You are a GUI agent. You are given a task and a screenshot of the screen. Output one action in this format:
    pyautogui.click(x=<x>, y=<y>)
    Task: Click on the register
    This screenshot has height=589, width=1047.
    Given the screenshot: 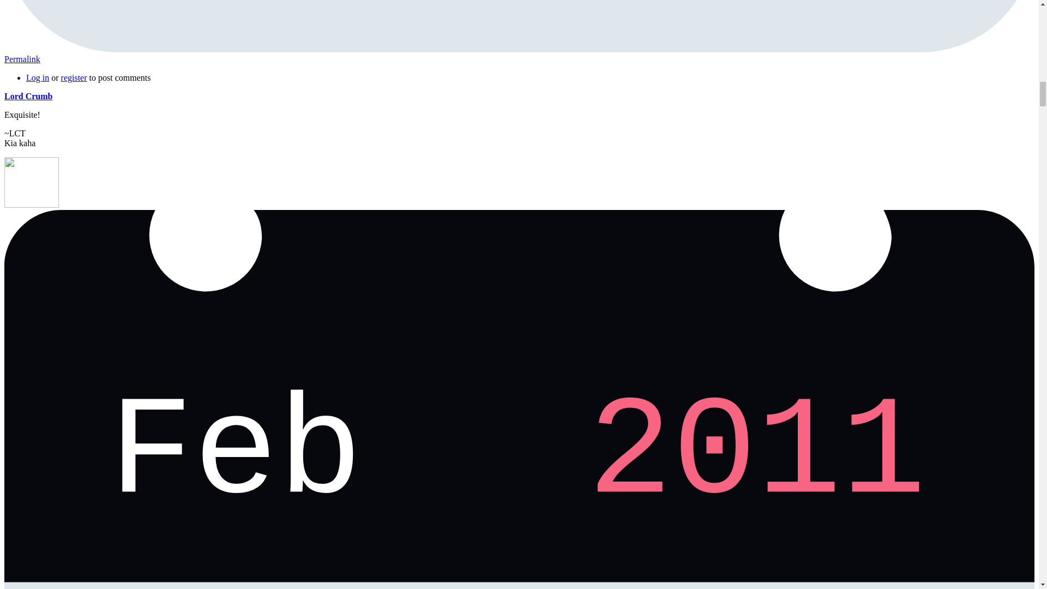 What is the action you would take?
    pyautogui.click(x=74, y=77)
    